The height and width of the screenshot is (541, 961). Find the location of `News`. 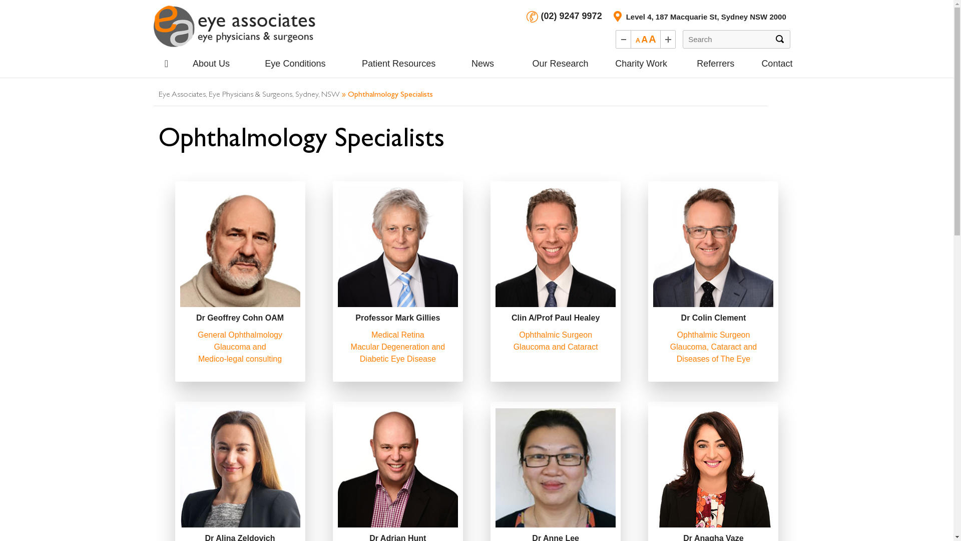

News is located at coordinates (483, 64).